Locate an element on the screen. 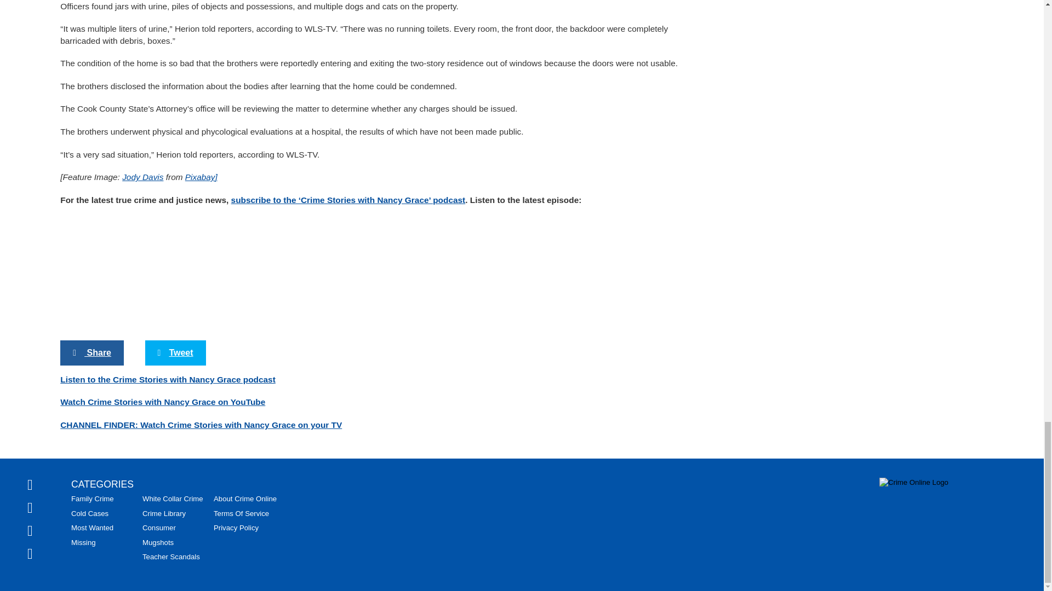  The Close Relationship Between Stress and Sleep is located at coordinates (571, 534).